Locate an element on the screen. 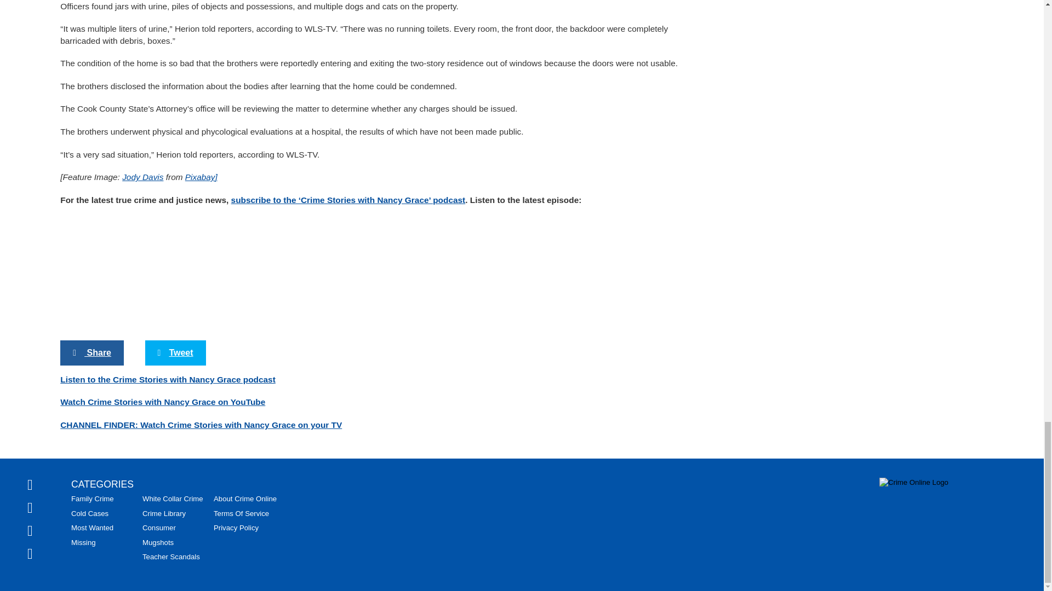  The Close Relationship Between Stress and Sleep is located at coordinates (571, 534).